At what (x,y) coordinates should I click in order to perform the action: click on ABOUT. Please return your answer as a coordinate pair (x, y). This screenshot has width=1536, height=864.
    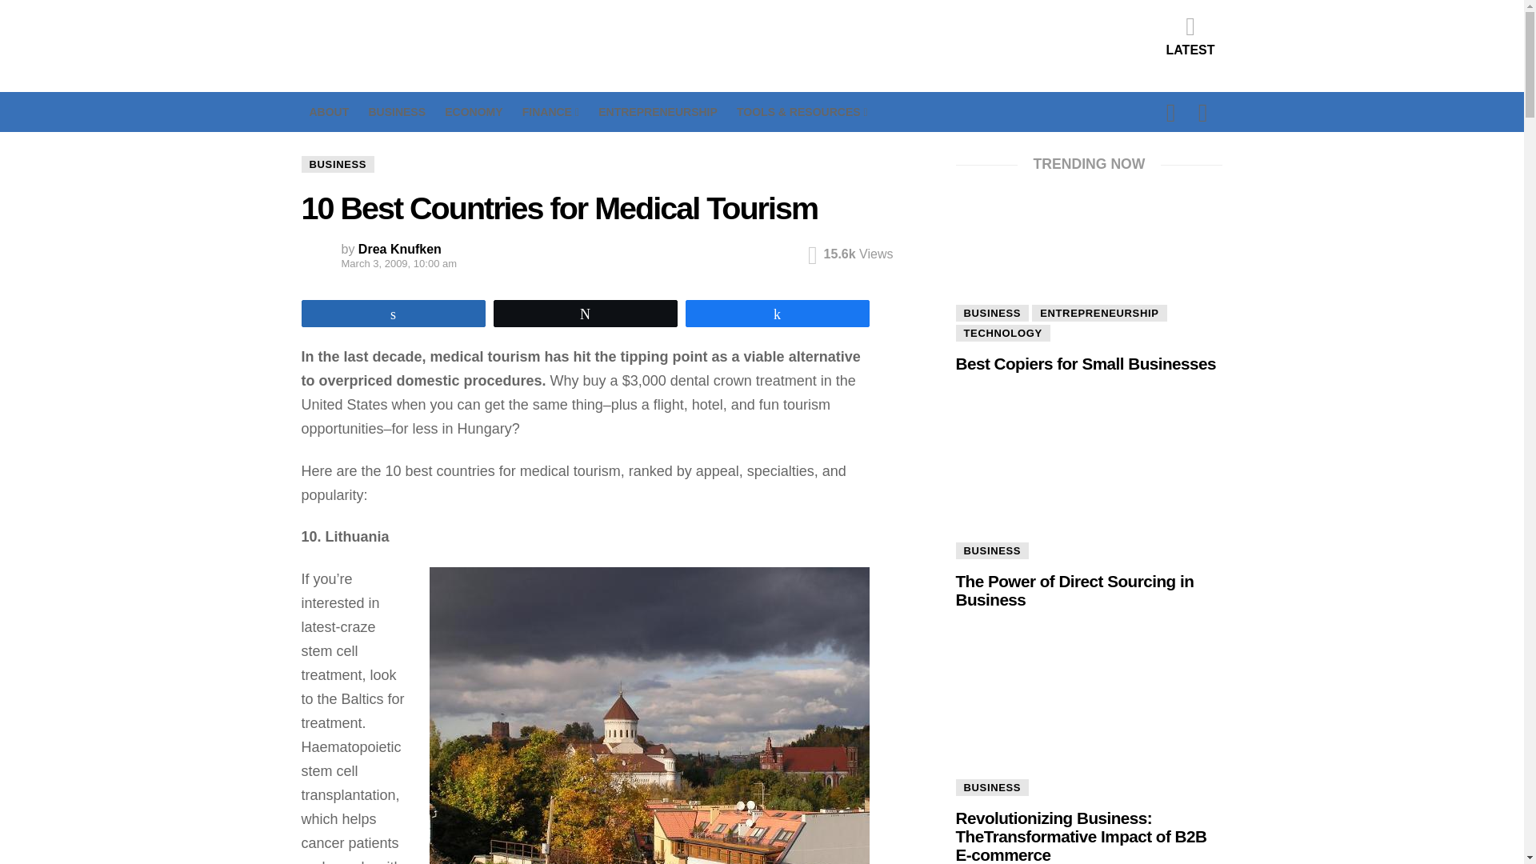
    Looking at the image, I should click on (328, 112).